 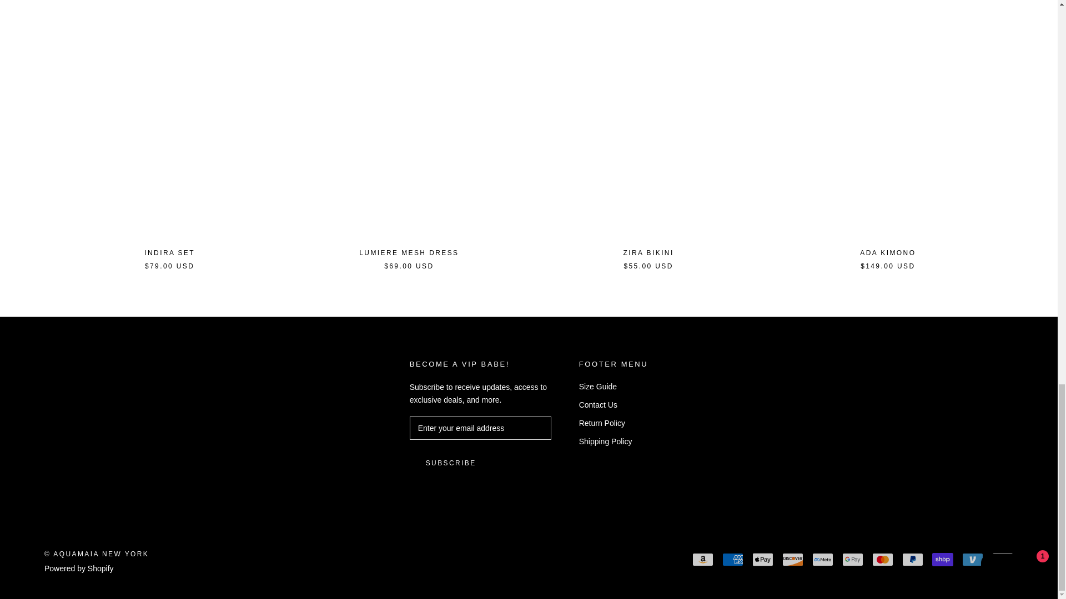 What do you see at coordinates (823, 559) in the screenshot?
I see `Meta Pay` at bounding box center [823, 559].